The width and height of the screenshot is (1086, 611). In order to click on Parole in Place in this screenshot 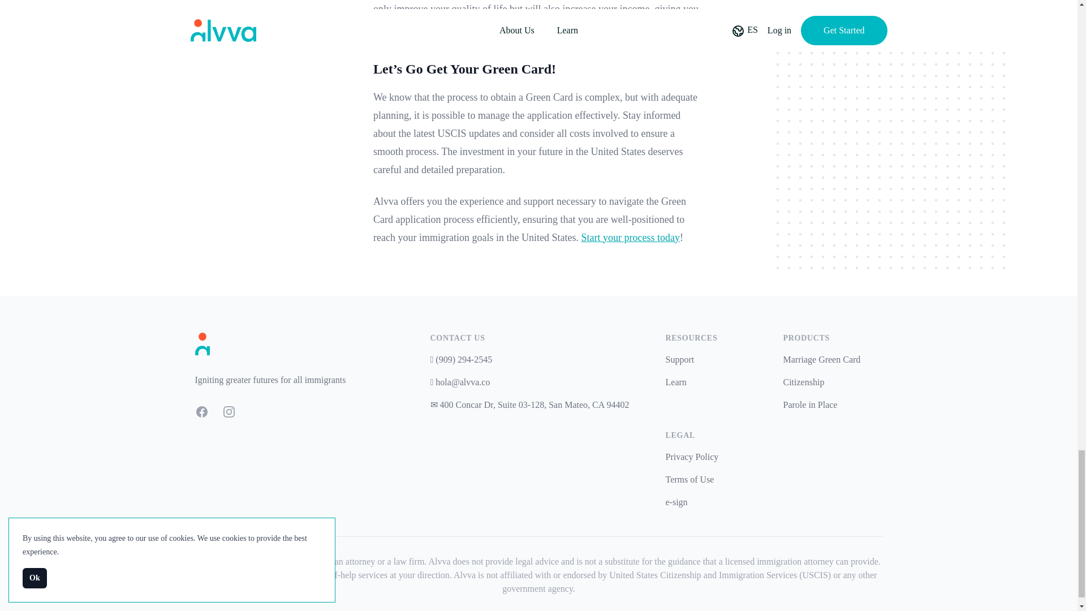, I will do `click(810, 405)`.